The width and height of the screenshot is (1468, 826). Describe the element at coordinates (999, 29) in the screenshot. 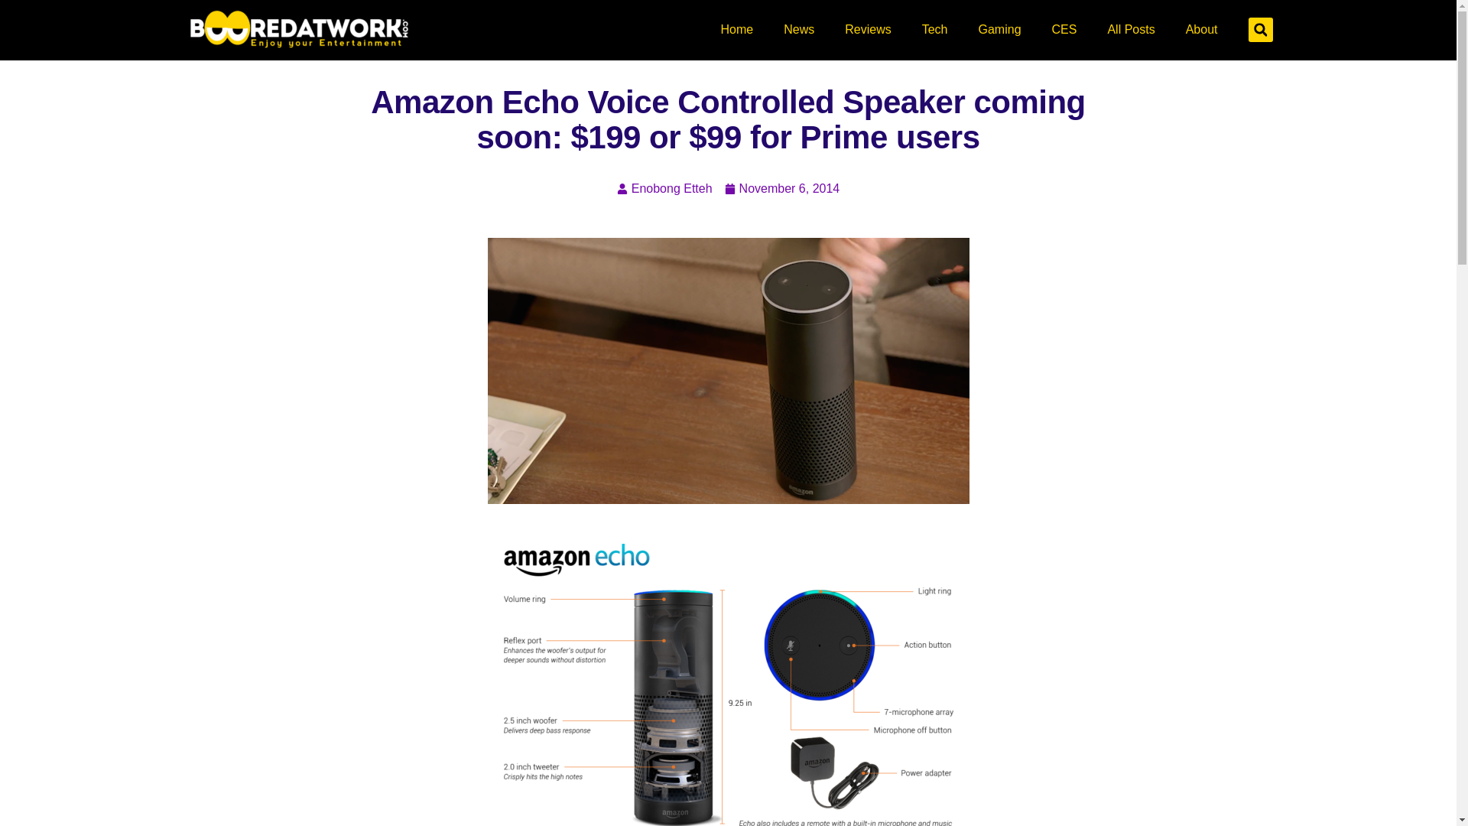

I see `Gaming` at that location.